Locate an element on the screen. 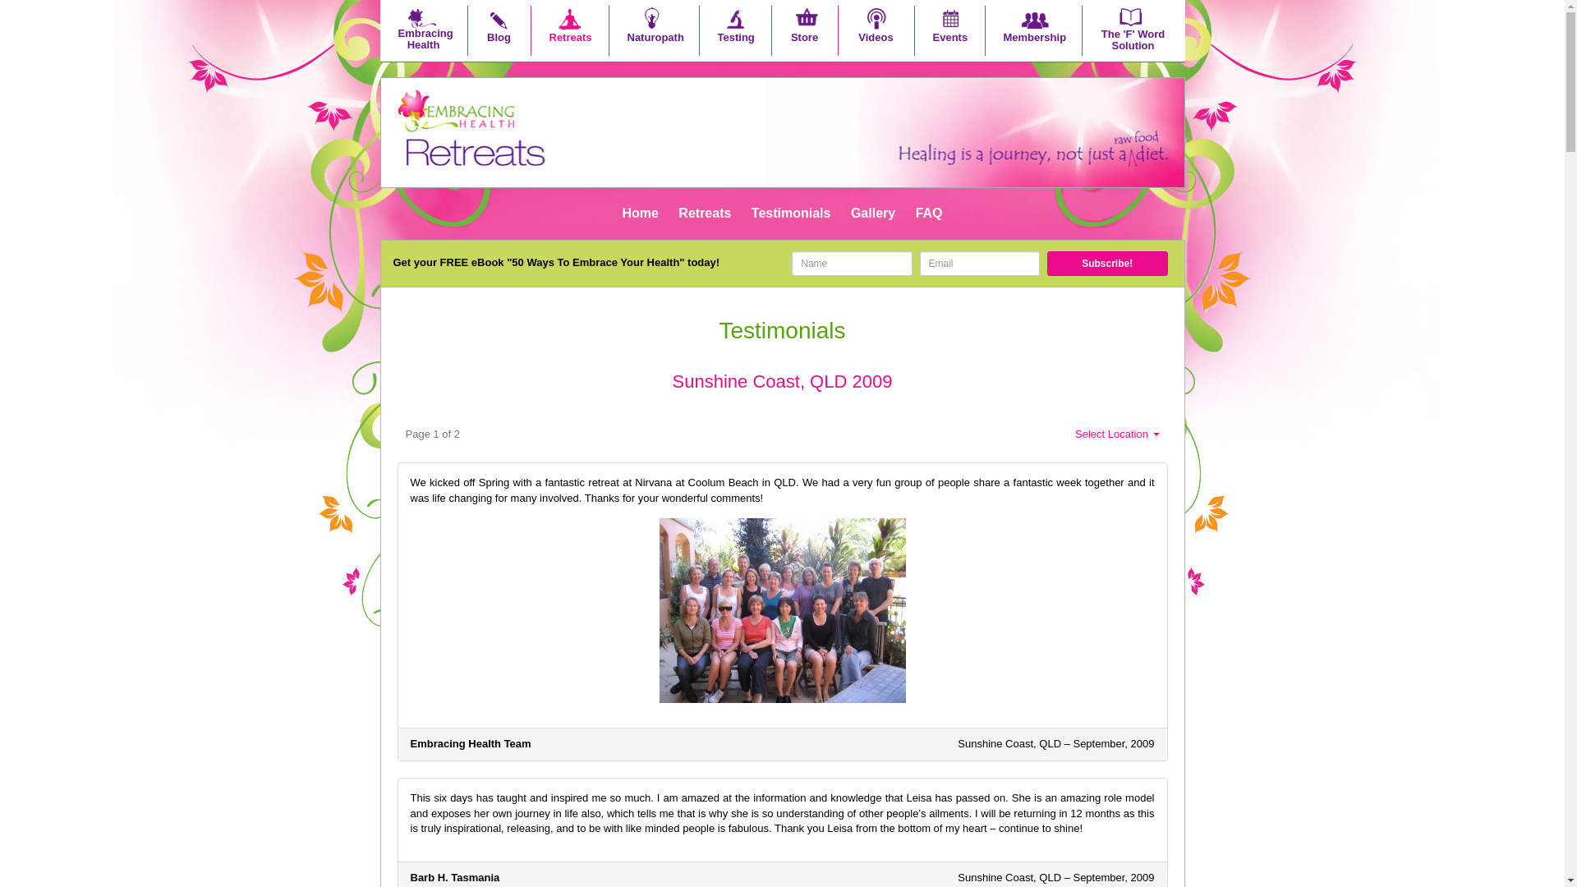 Image resolution: width=1577 pixels, height=887 pixels. Events is located at coordinates (949, 33).